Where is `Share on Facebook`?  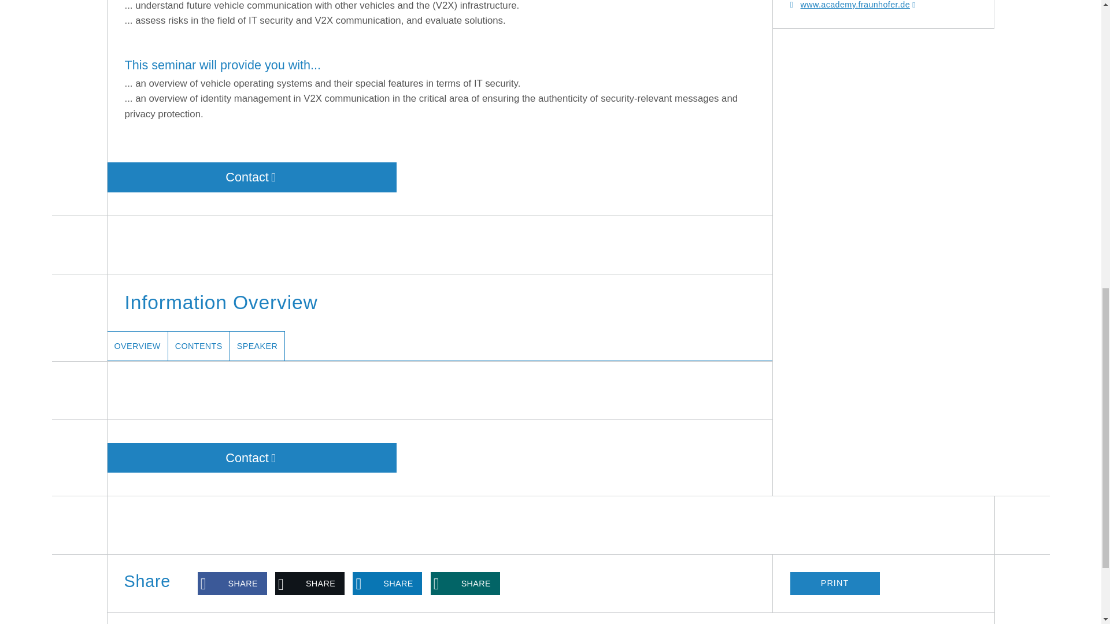 Share on Facebook is located at coordinates (232, 584).